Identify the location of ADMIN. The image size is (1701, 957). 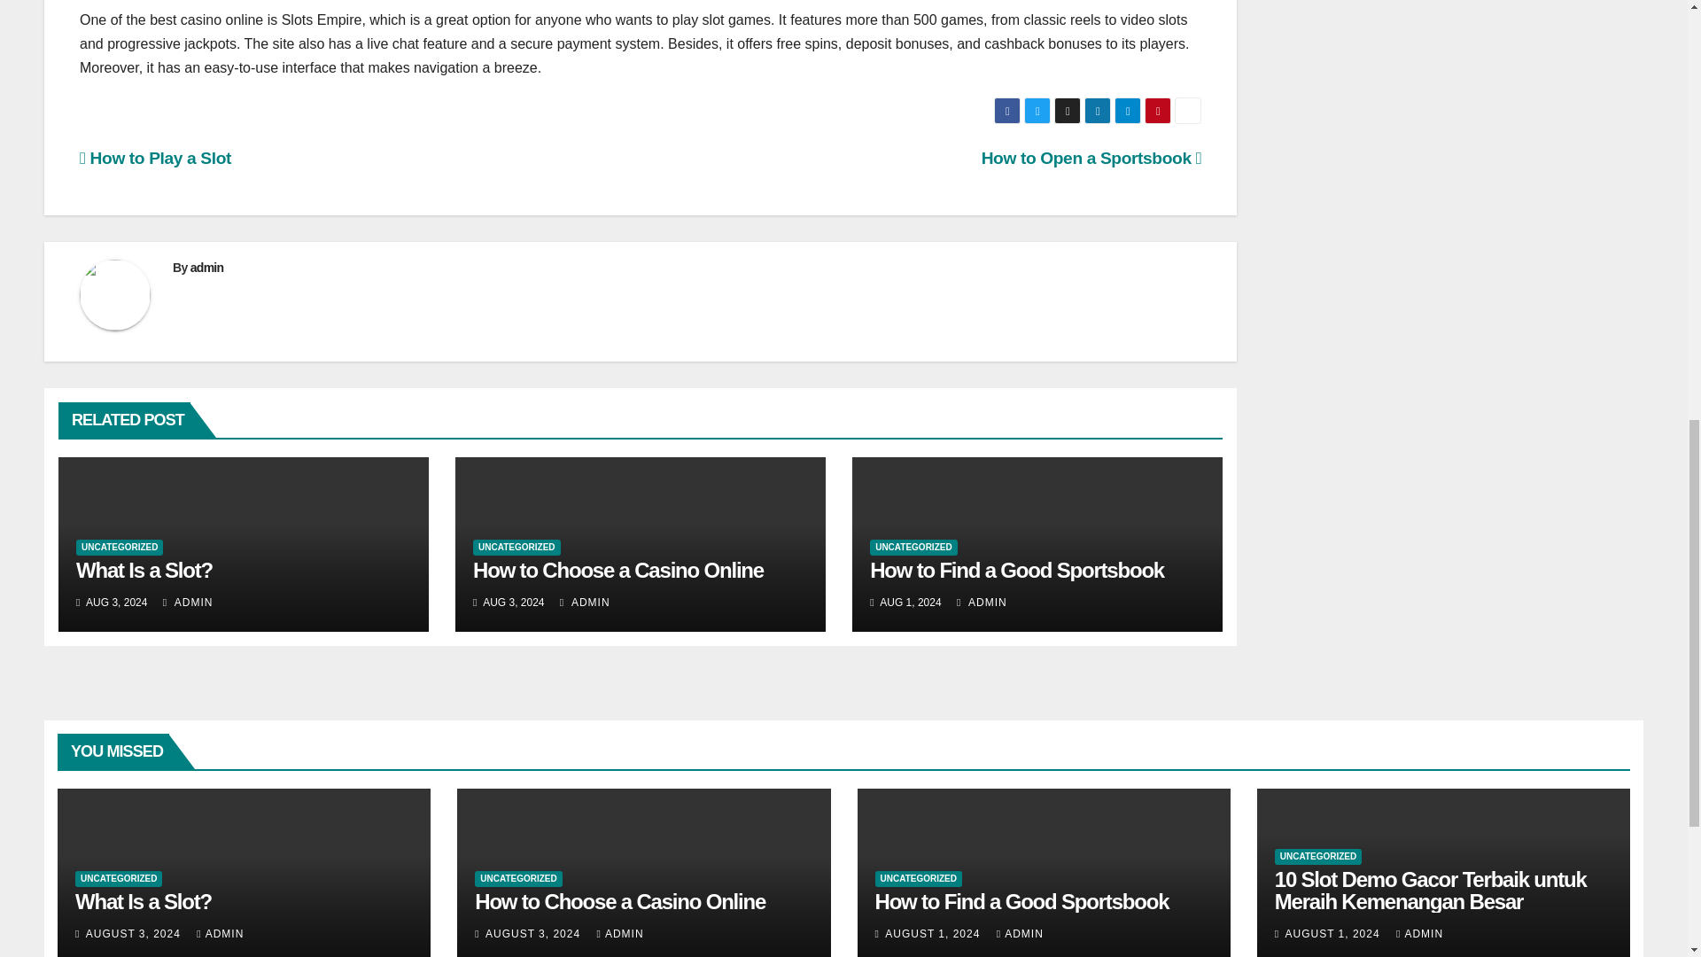
(188, 602).